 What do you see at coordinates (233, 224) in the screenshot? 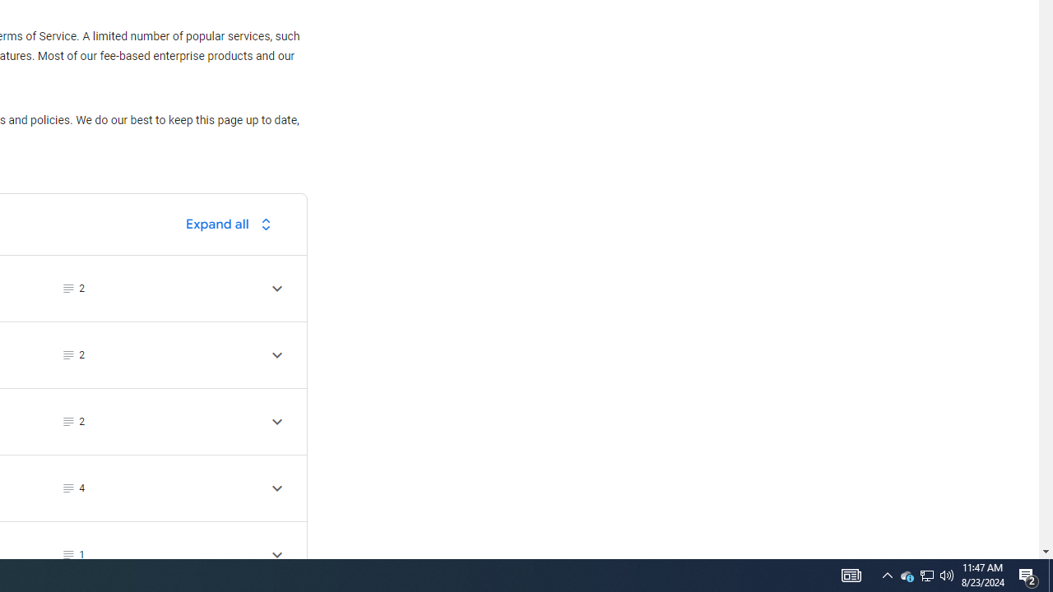
I see `Expand all` at bounding box center [233, 224].